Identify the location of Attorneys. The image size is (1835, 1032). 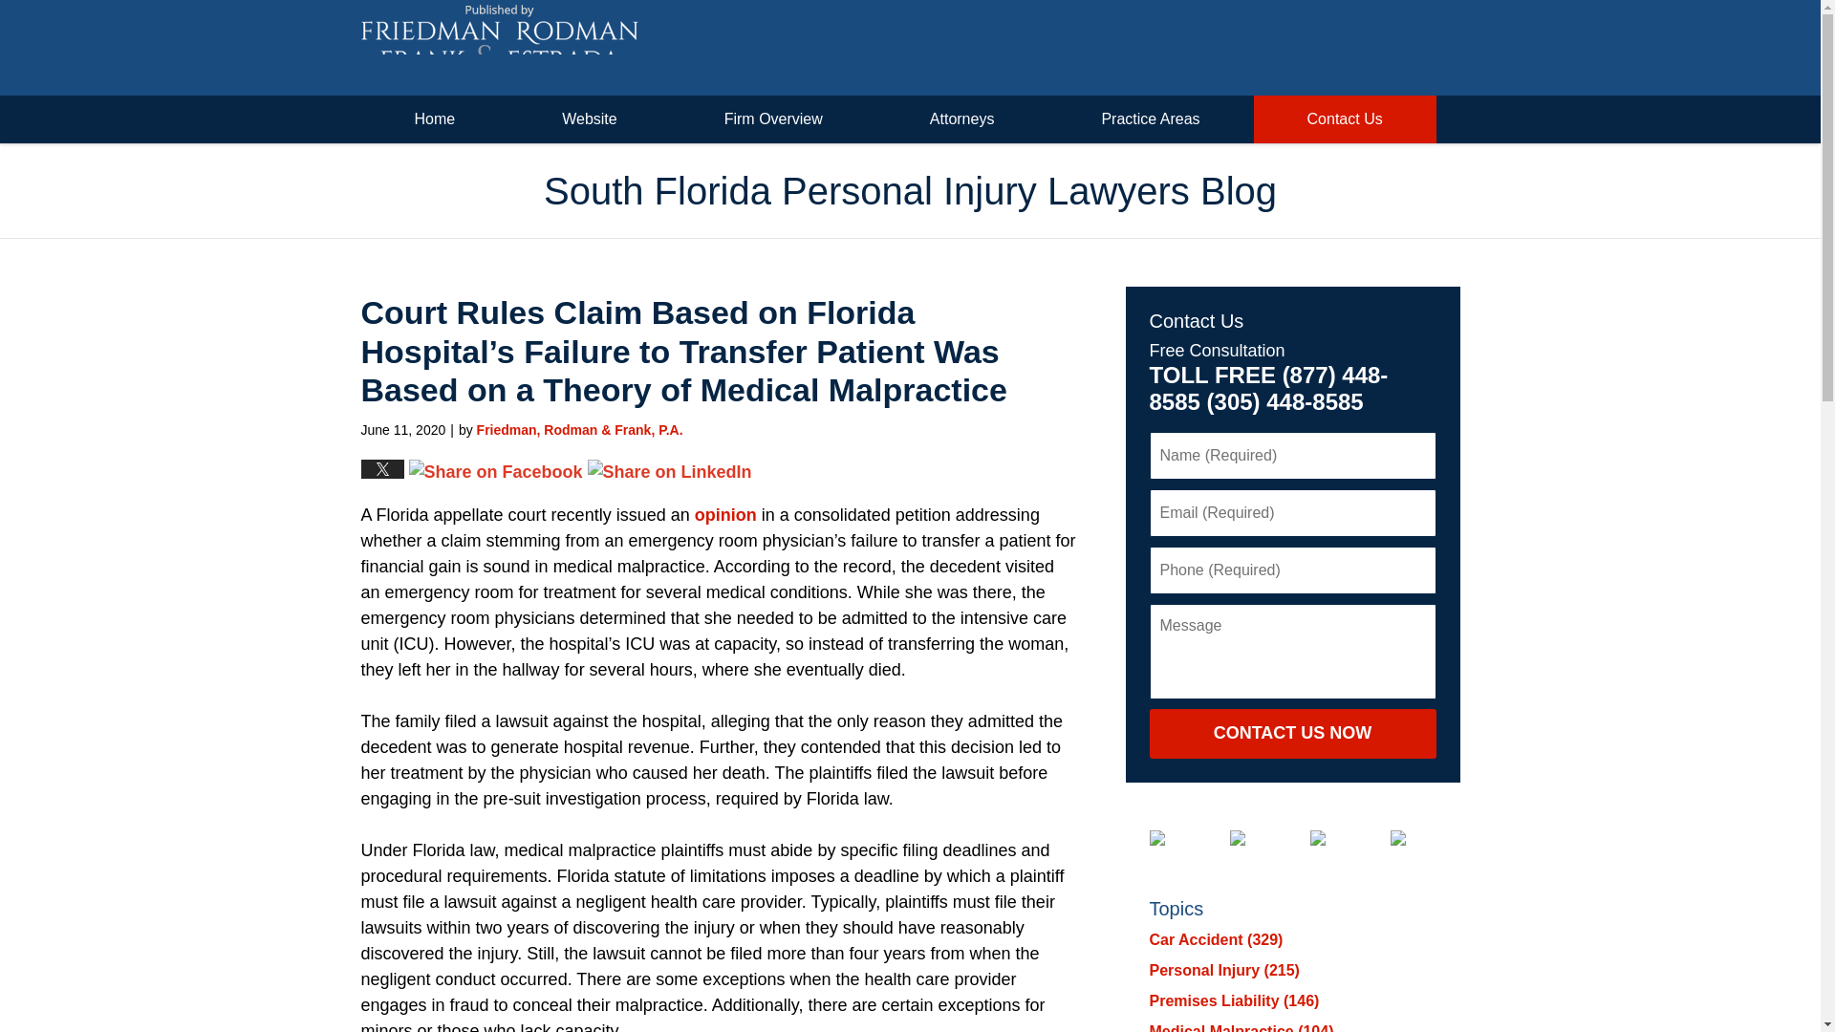
(961, 119).